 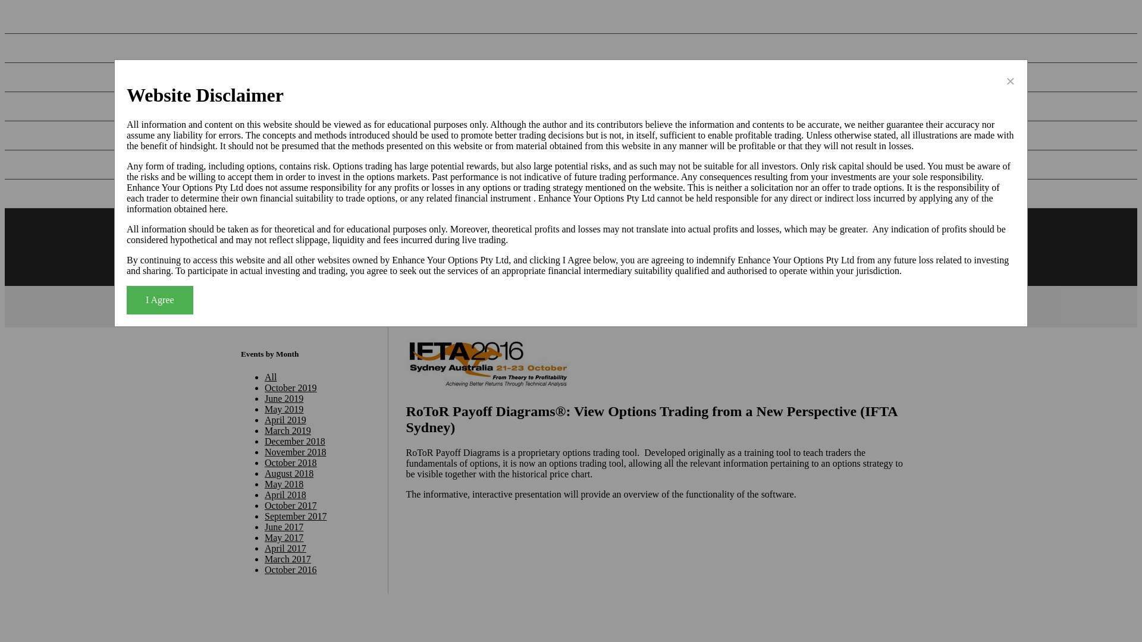 I want to click on All, so click(x=271, y=377).